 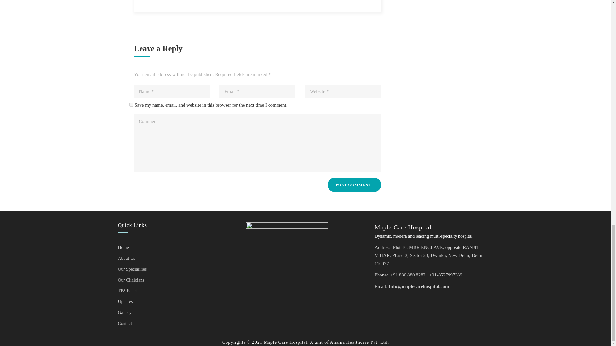 I want to click on Our Specialities, so click(x=133, y=269).